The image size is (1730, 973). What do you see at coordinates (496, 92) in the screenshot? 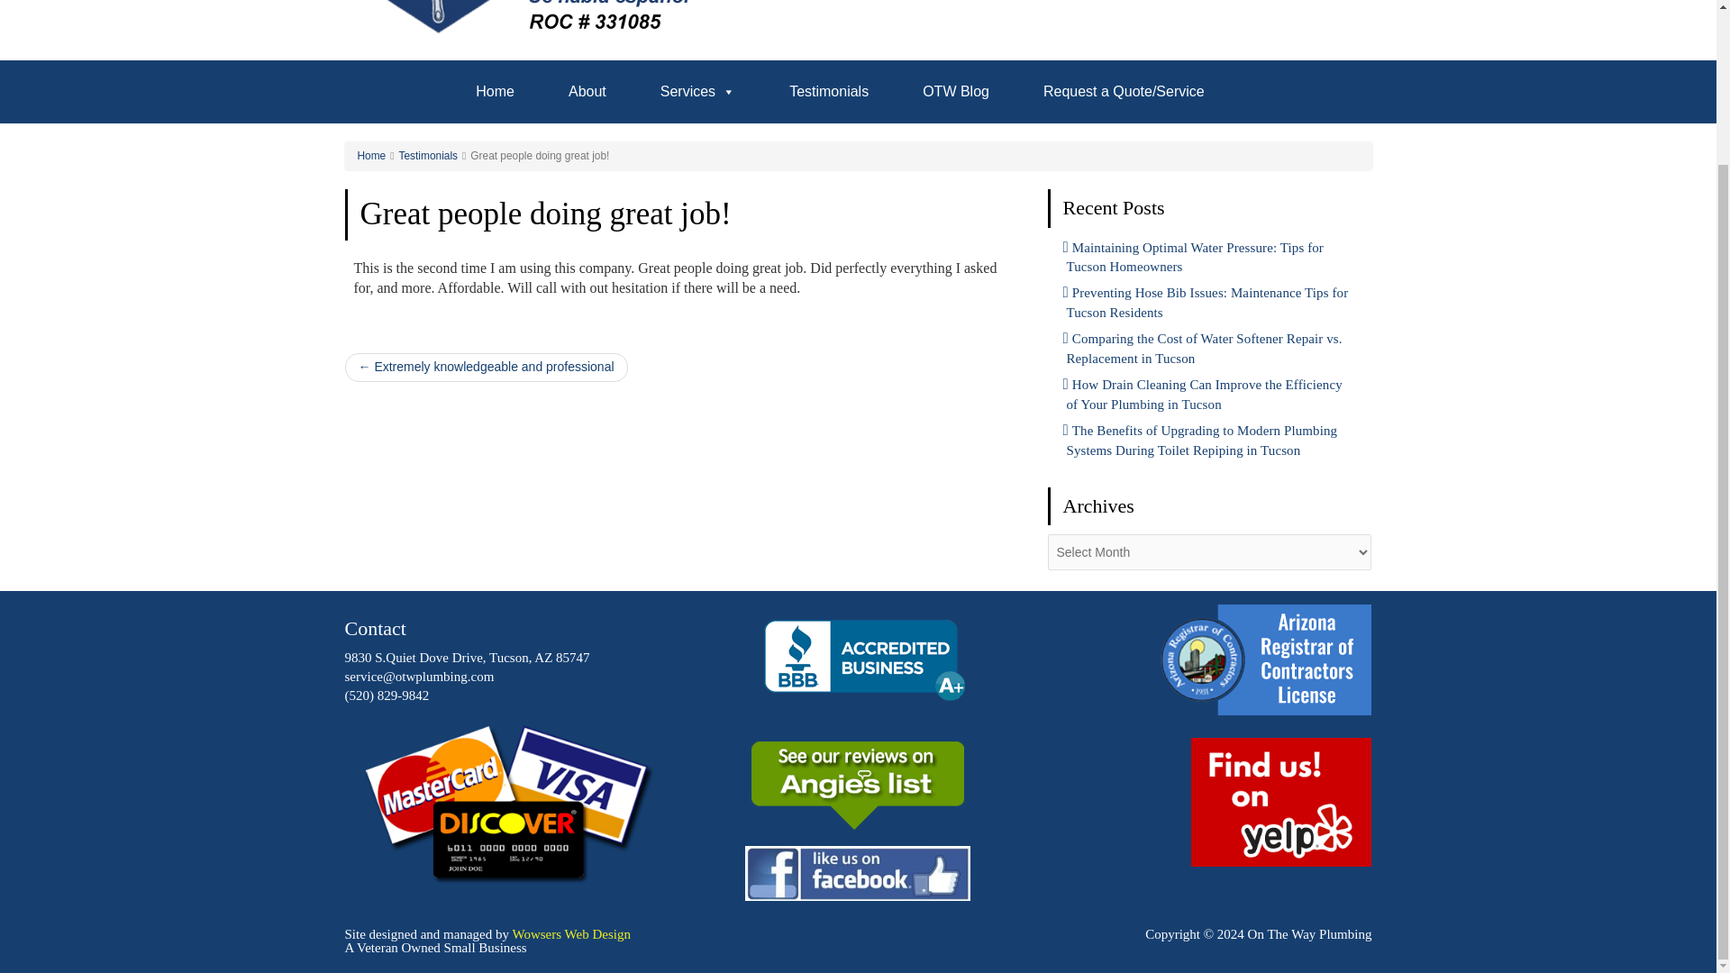
I see `Home` at bounding box center [496, 92].